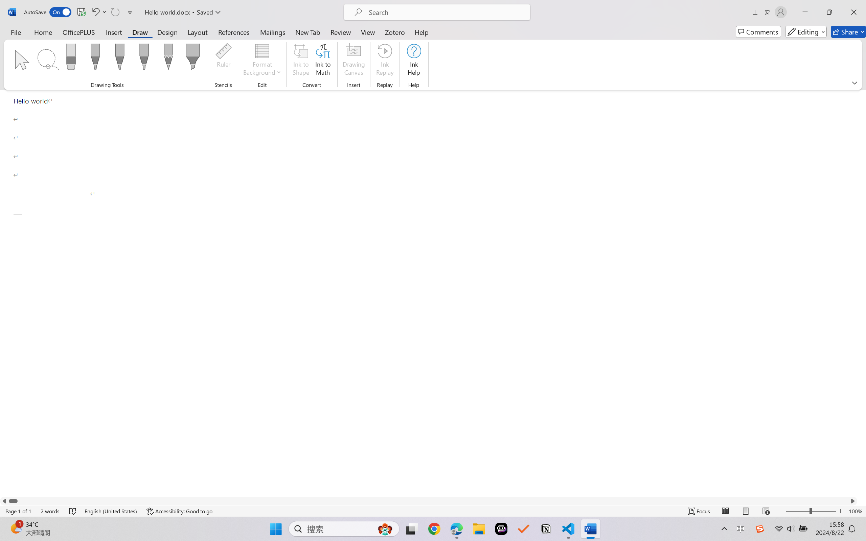 The width and height of the screenshot is (866, 541). What do you see at coordinates (99, 12) in the screenshot?
I see `Undo Paragraph Formatting` at bounding box center [99, 12].